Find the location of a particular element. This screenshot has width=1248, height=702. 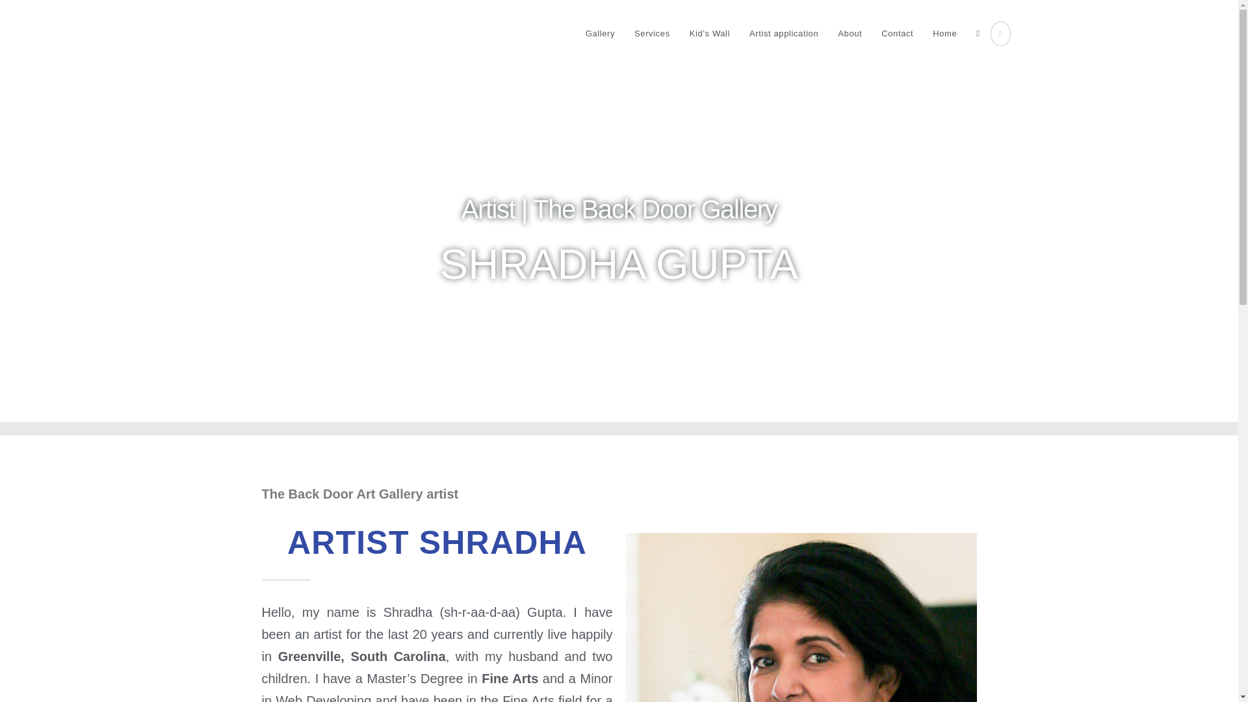

Home is located at coordinates (944, 34).